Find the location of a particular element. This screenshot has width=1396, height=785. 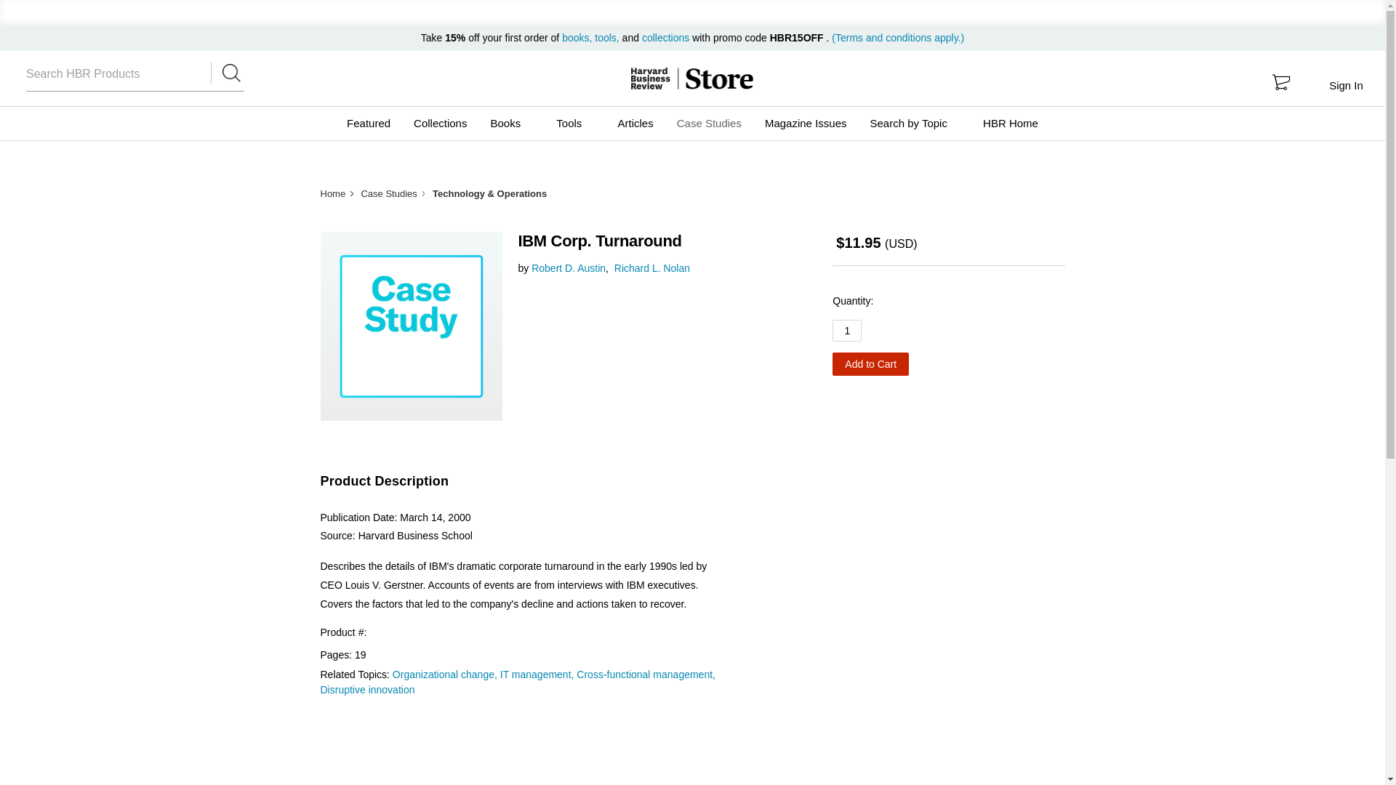

books, is located at coordinates (578, 38).